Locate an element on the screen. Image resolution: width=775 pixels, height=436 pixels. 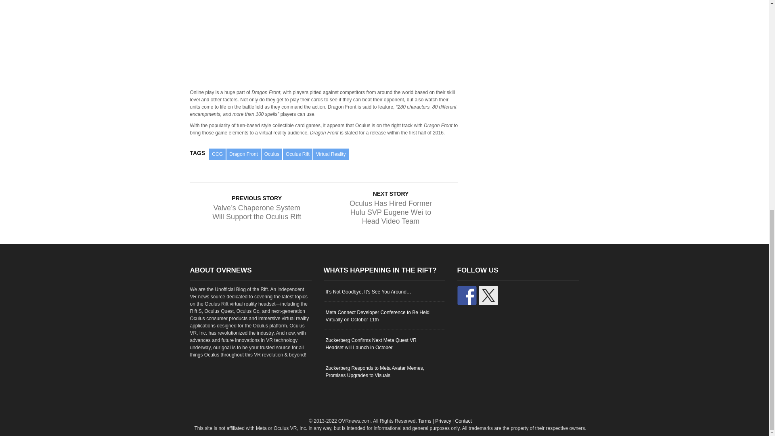
Oculus Rift is located at coordinates (297, 154).